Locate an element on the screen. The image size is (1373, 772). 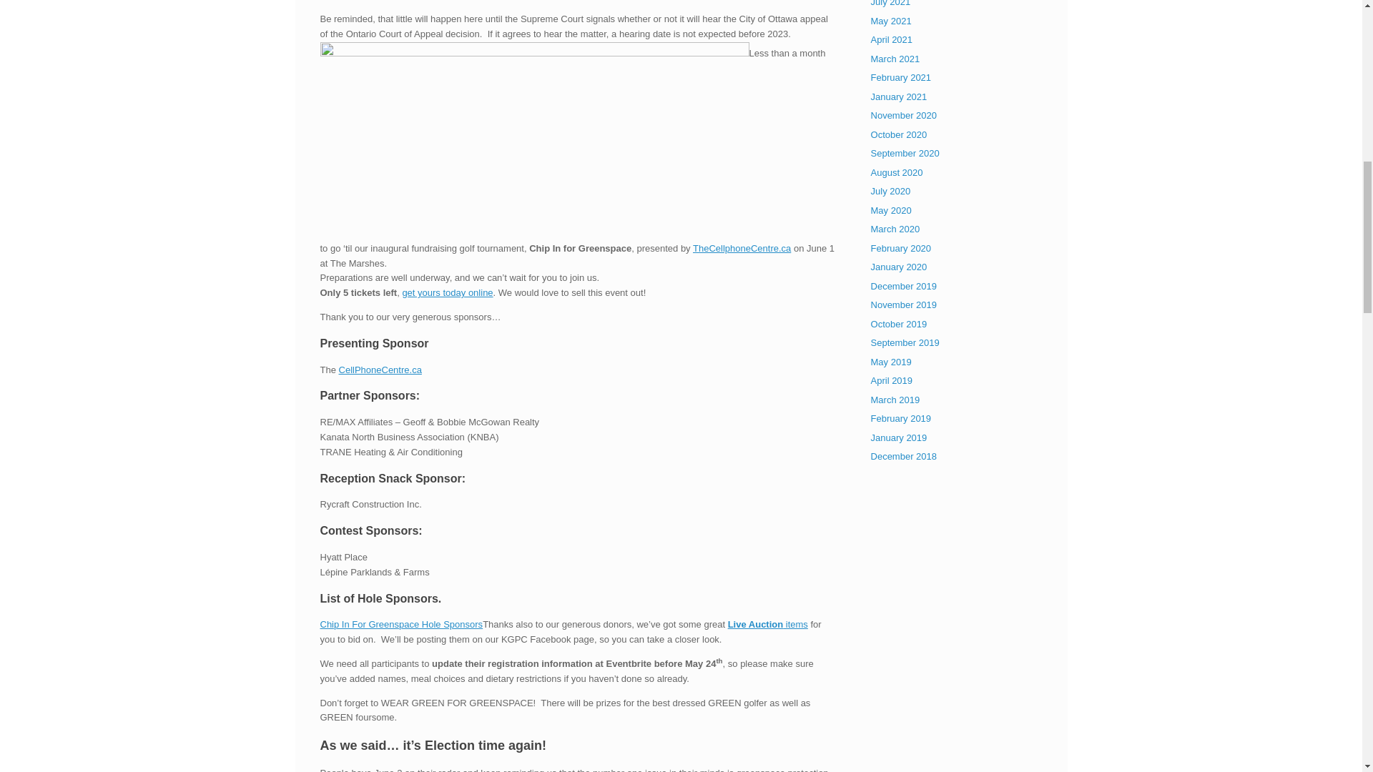
CellPhoneCentre.ca is located at coordinates (380, 369).